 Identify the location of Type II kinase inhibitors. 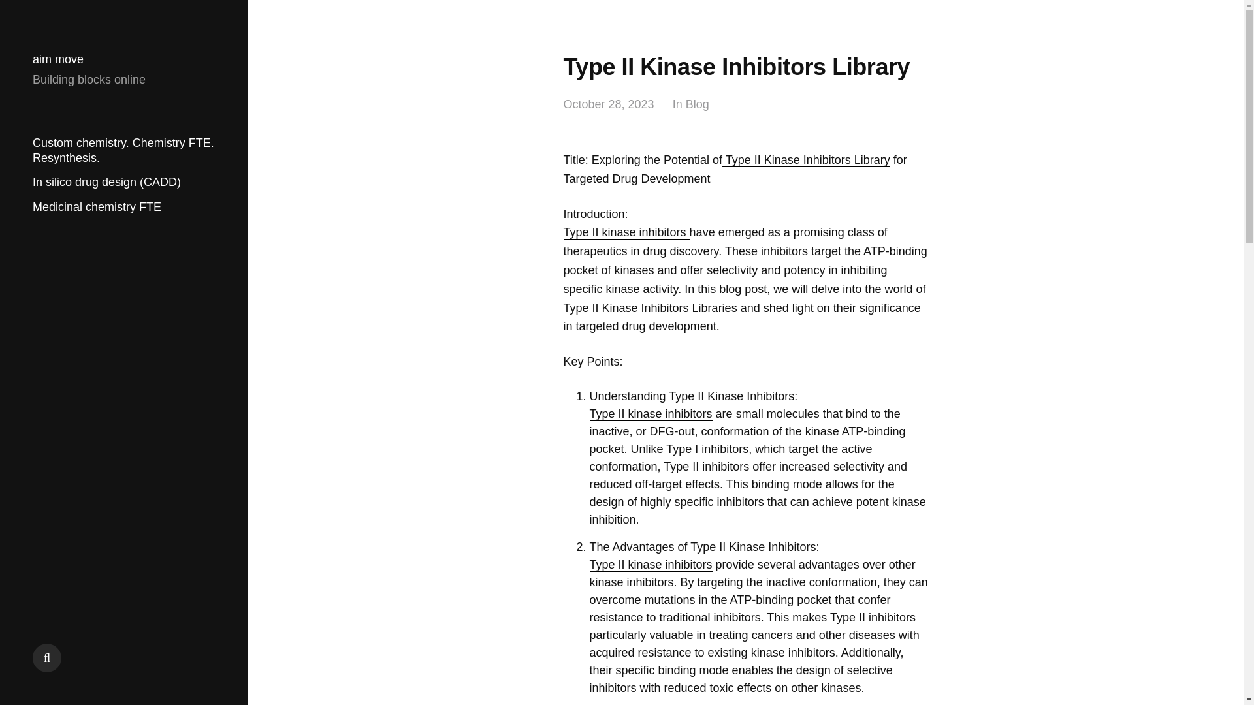
(651, 414).